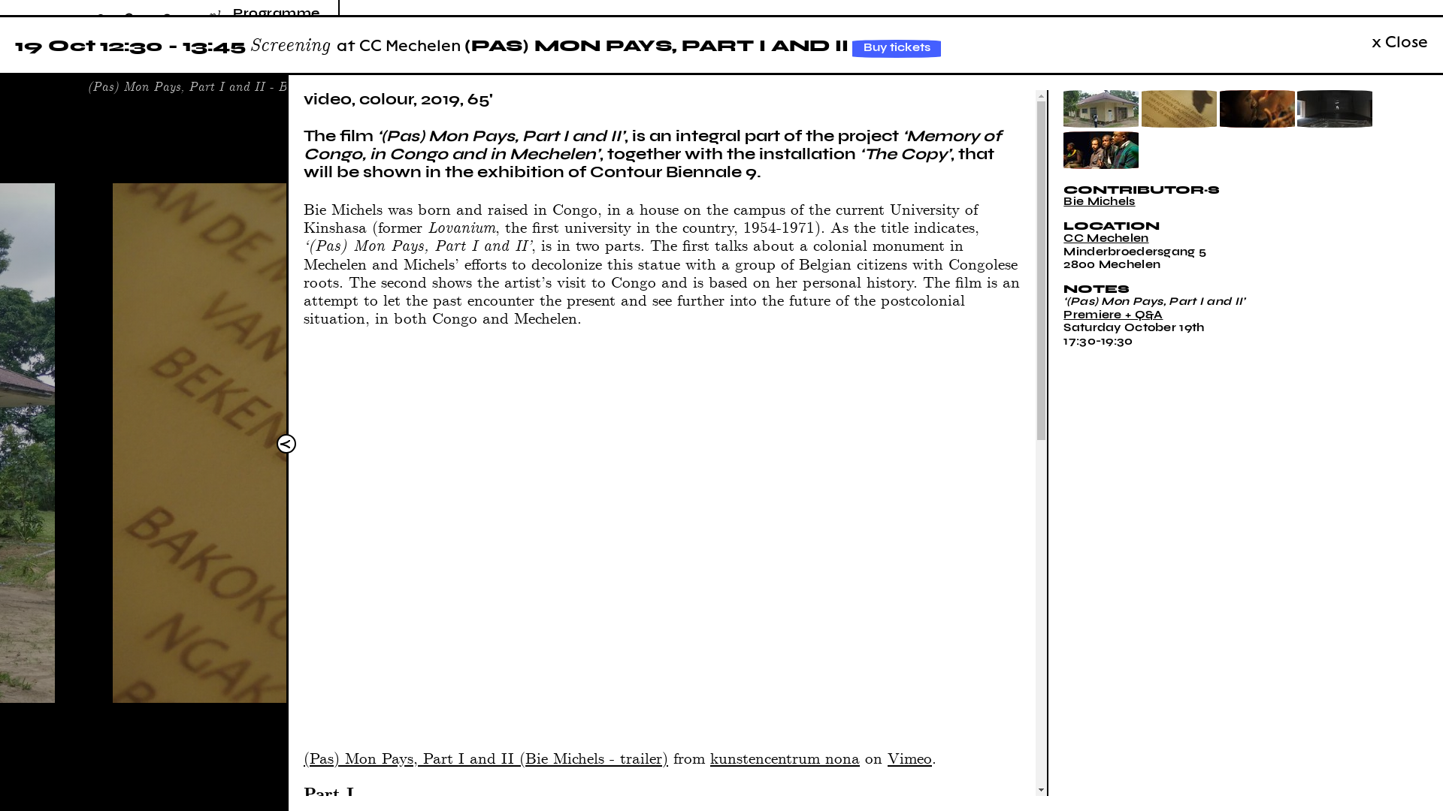 This screenshot has width=1443, height=811. I want to click on Visual report, so click(279, 119).